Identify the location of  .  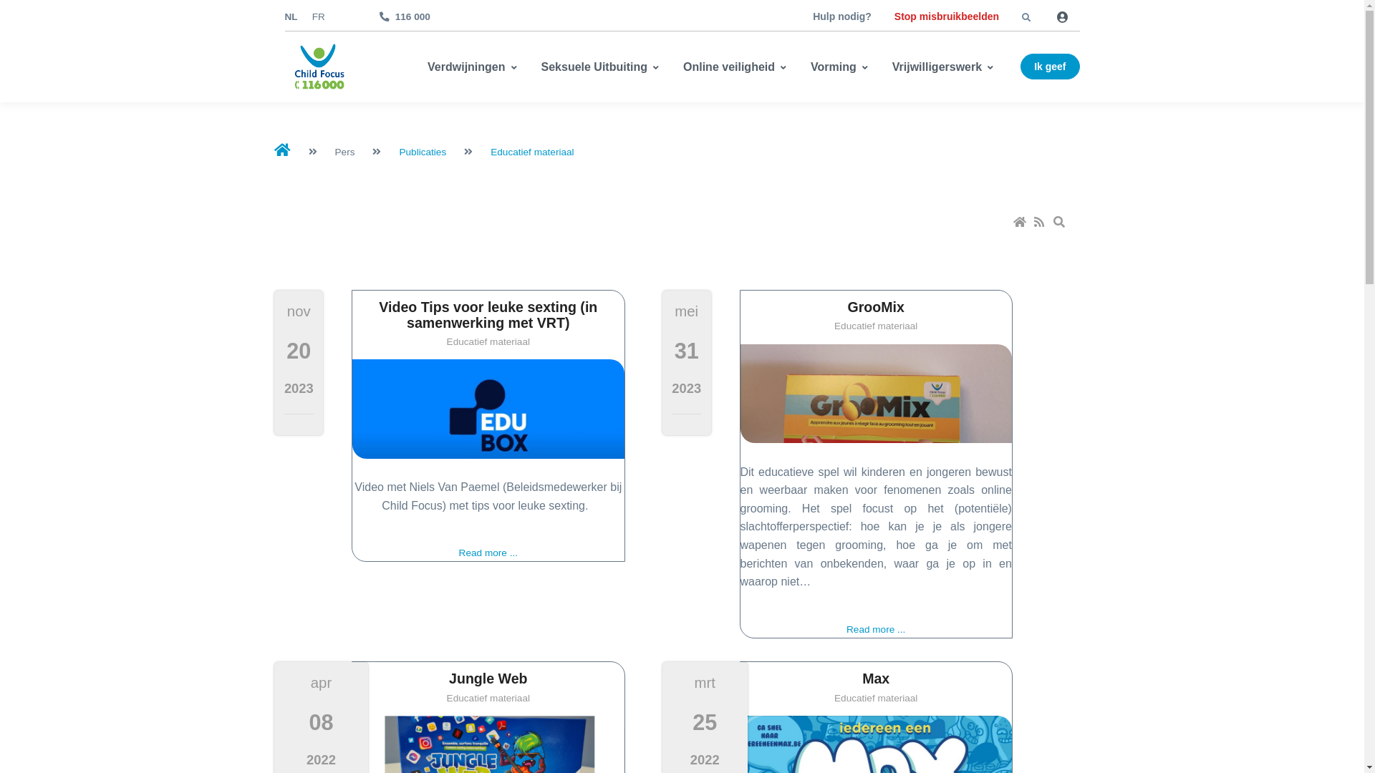
(1041, 223).